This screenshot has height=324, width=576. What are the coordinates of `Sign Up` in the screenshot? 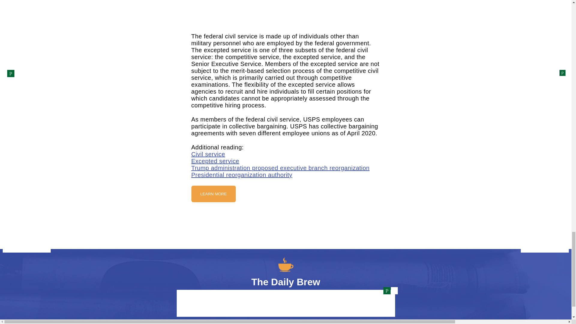 It's located at (286, 311).